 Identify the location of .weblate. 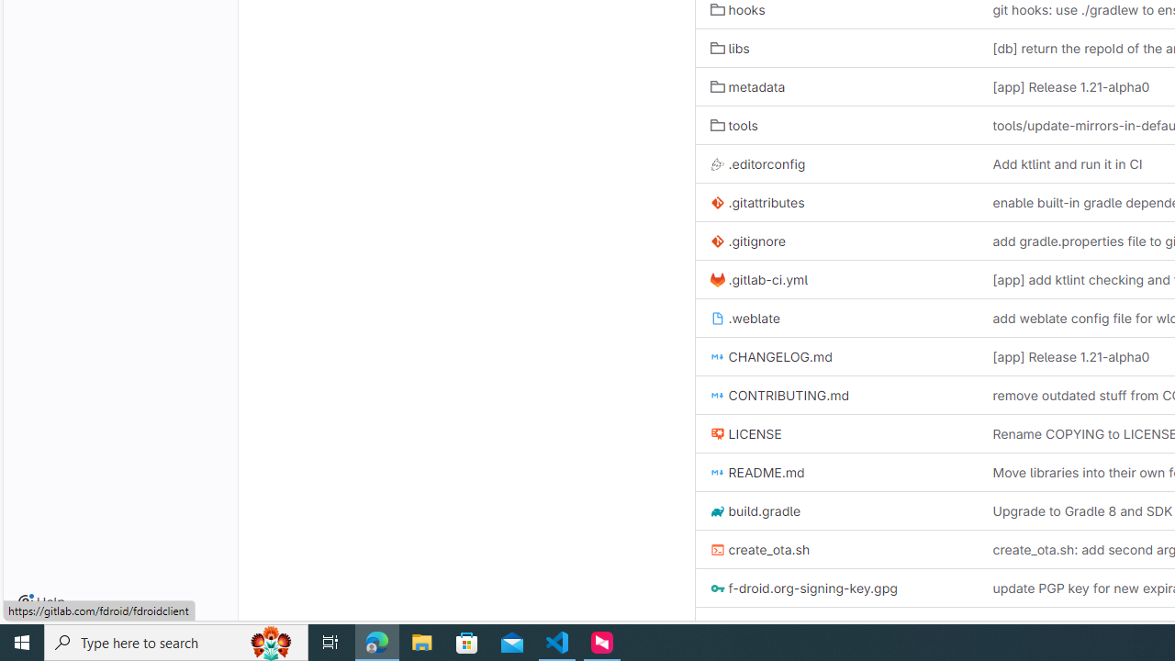
(836, 318).